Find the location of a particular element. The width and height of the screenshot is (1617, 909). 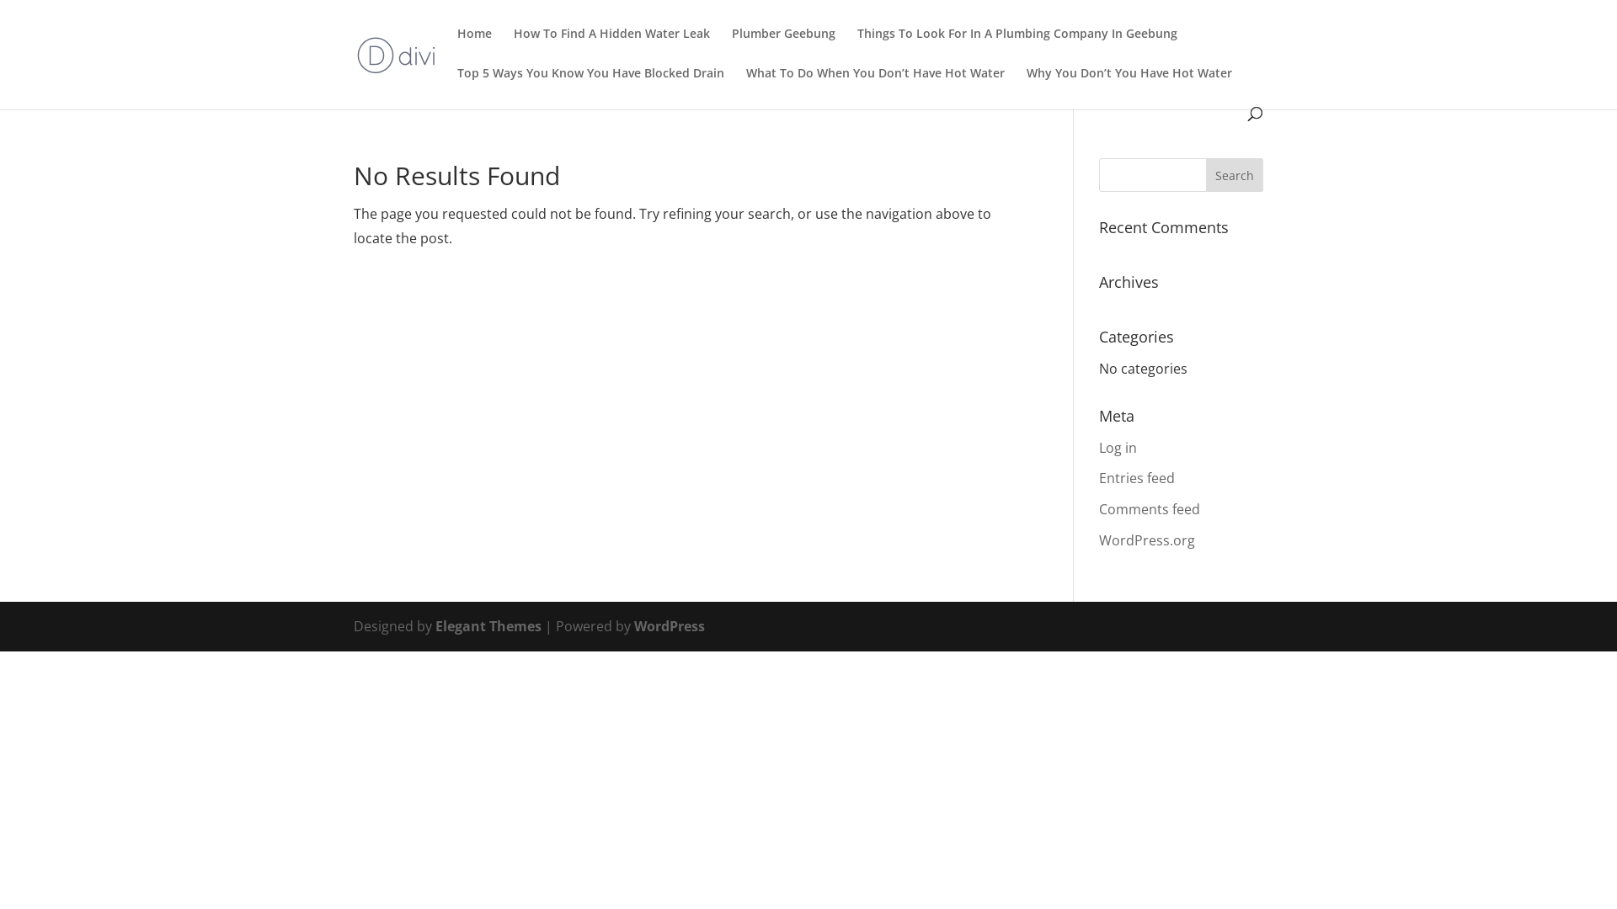

WordPress.org is located at coordinates (1147, 540).